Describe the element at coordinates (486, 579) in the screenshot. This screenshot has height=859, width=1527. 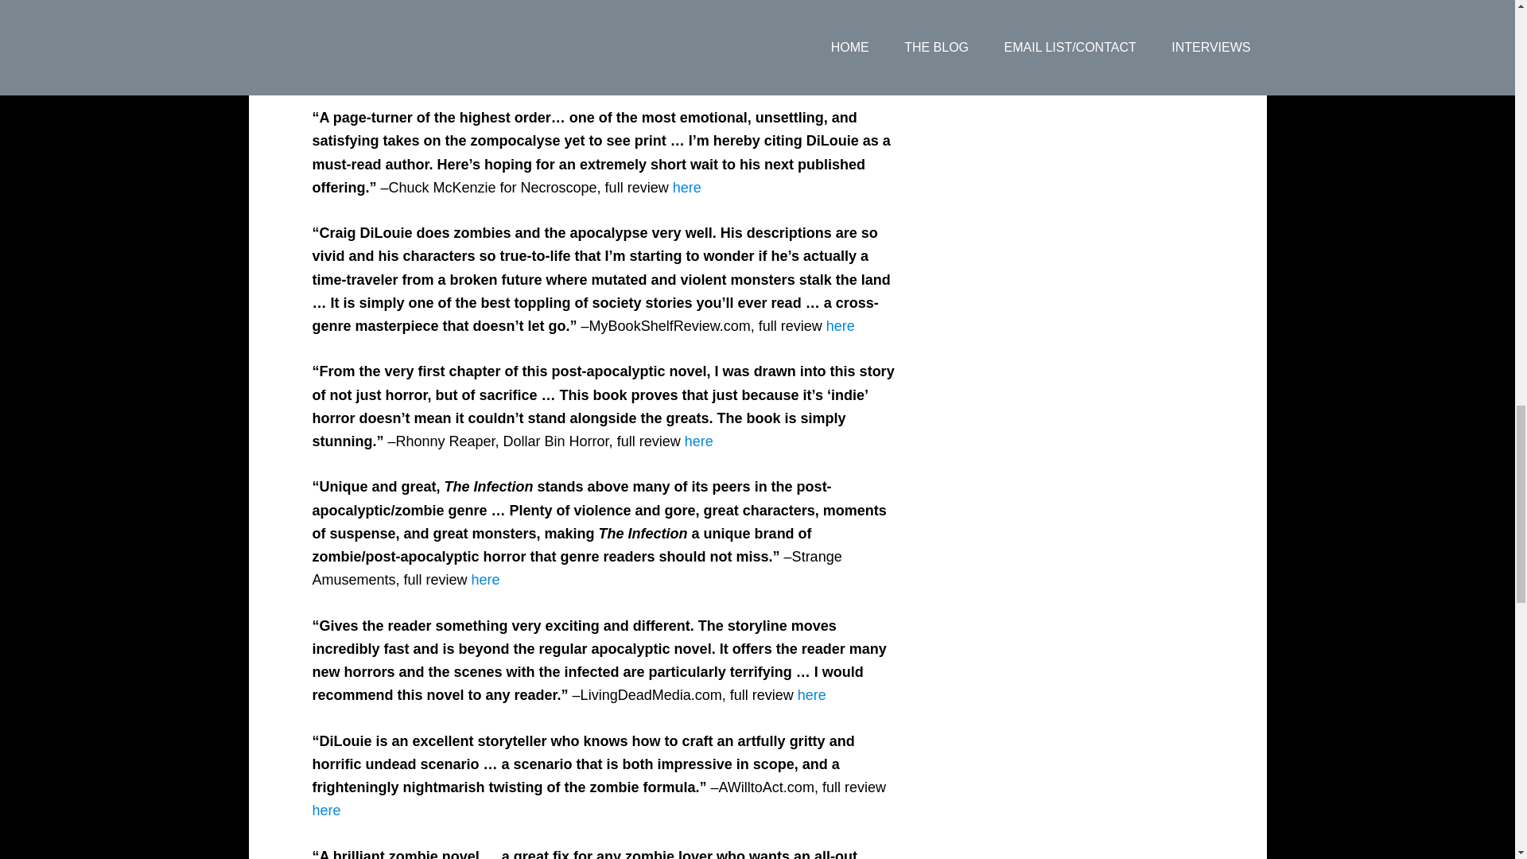
I see `here` at that location.